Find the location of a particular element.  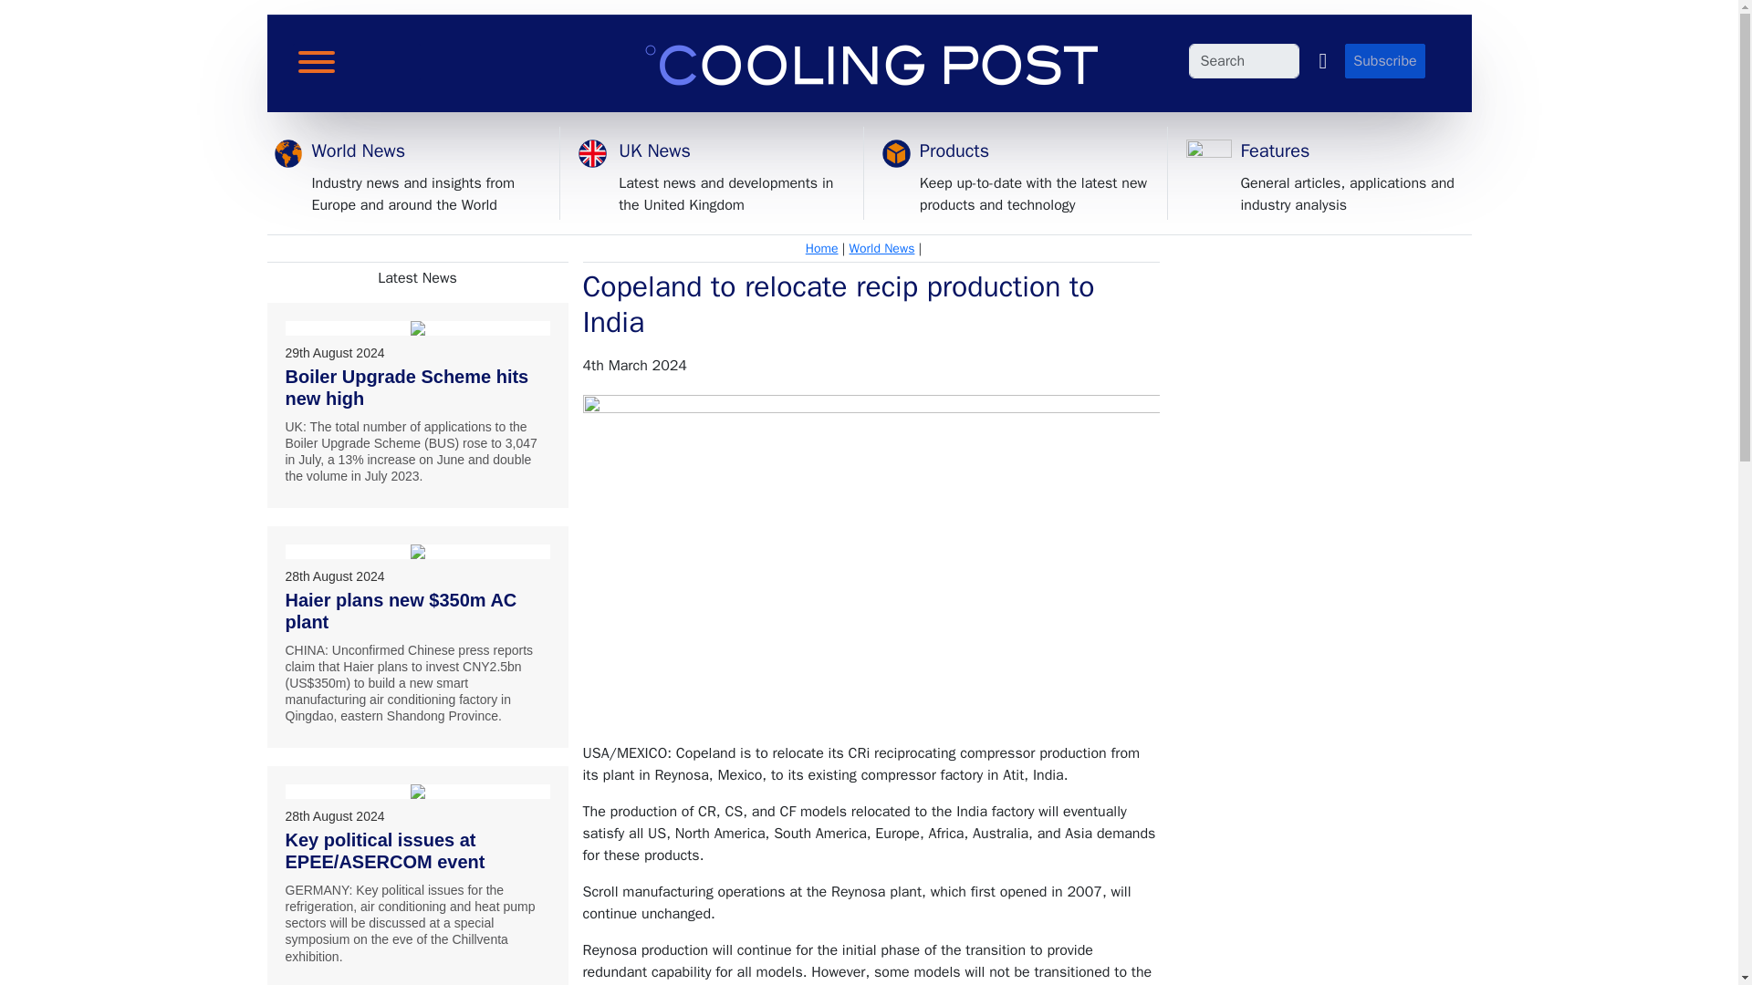

World News is located at coordinates (358, 151).